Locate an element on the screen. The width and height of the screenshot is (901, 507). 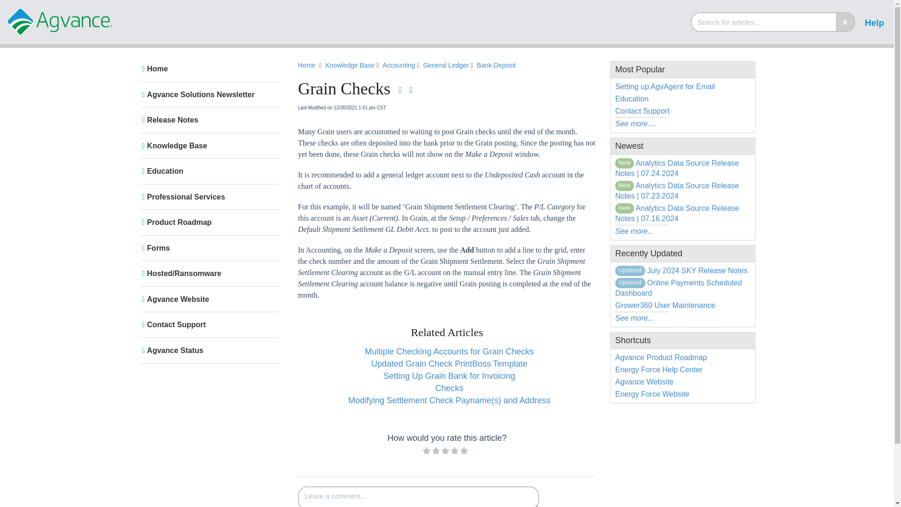
Agvance Status is located at coordinates (207, 350).